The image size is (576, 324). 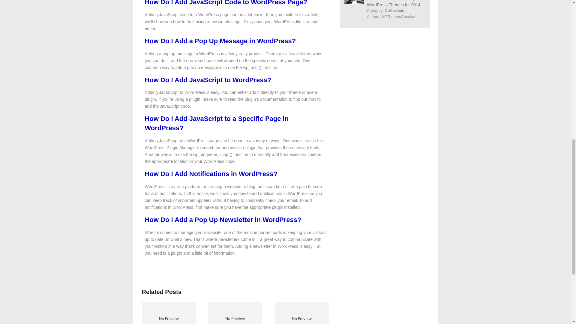 I want to click on How Do I Add Notifications in WordPress?, so click(x=211, y=174).